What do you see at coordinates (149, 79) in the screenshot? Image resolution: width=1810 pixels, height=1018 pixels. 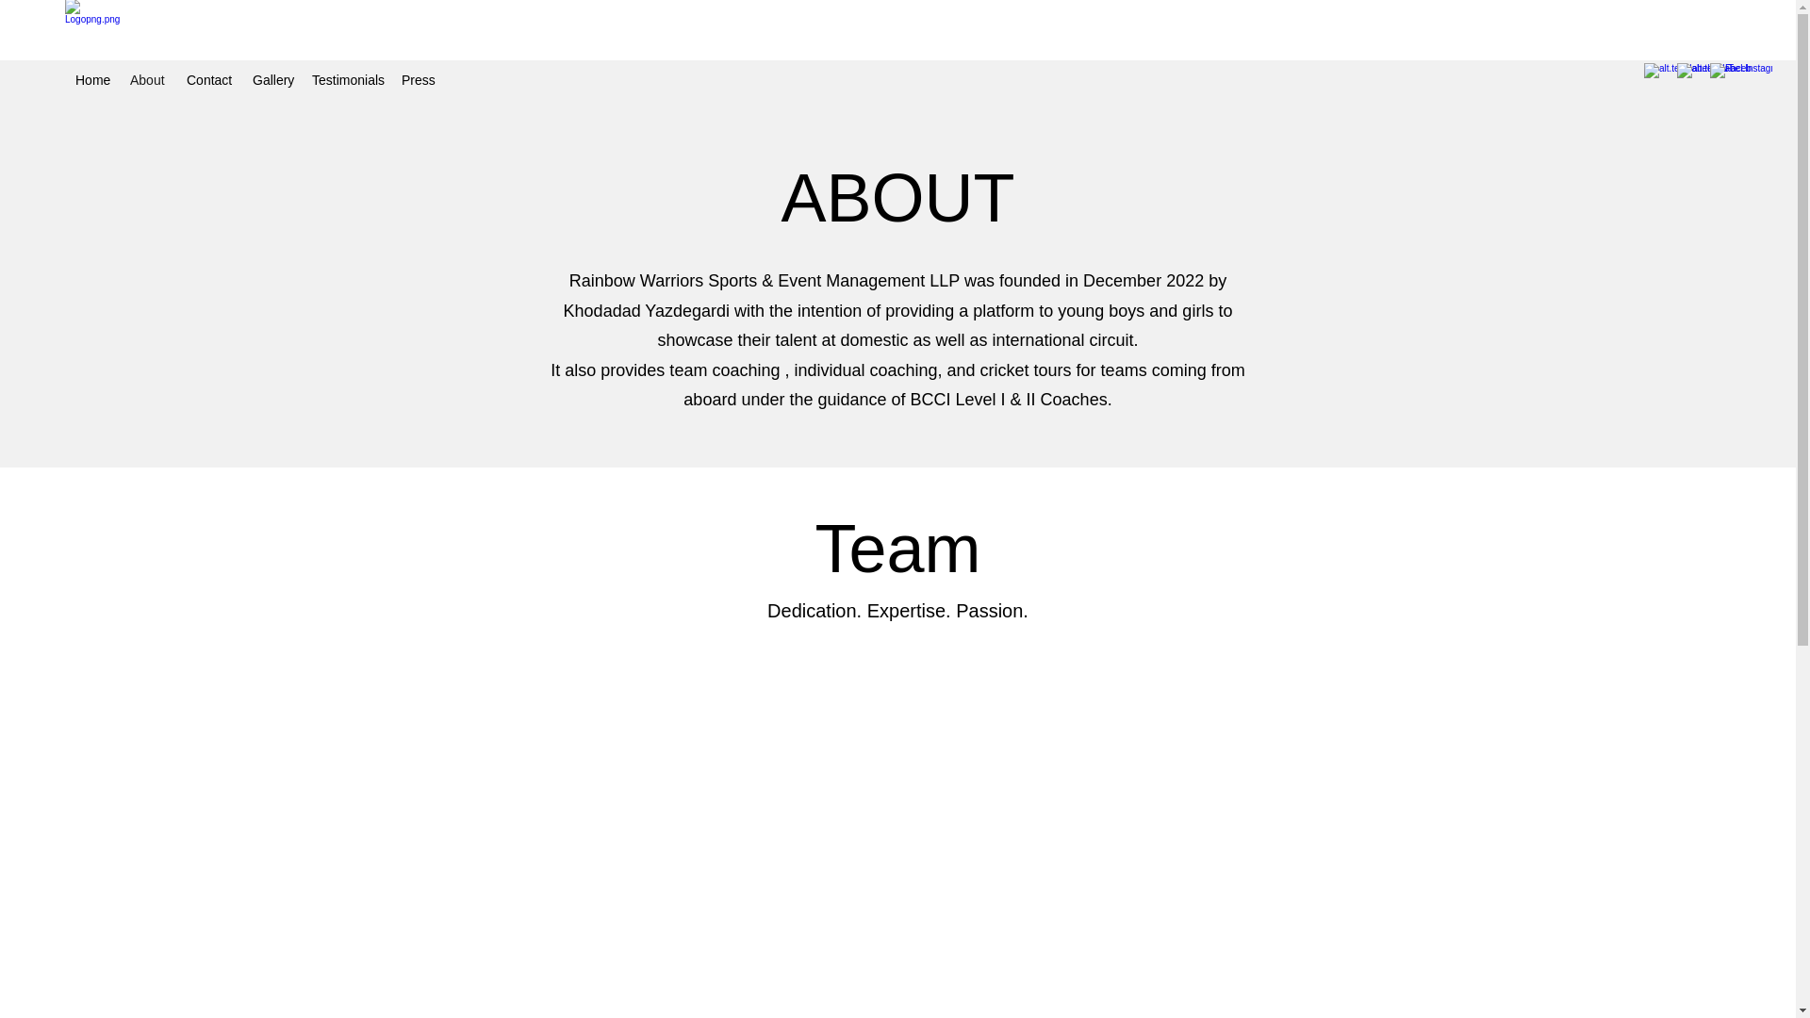 I see `About` at bounding box center [149, 79].